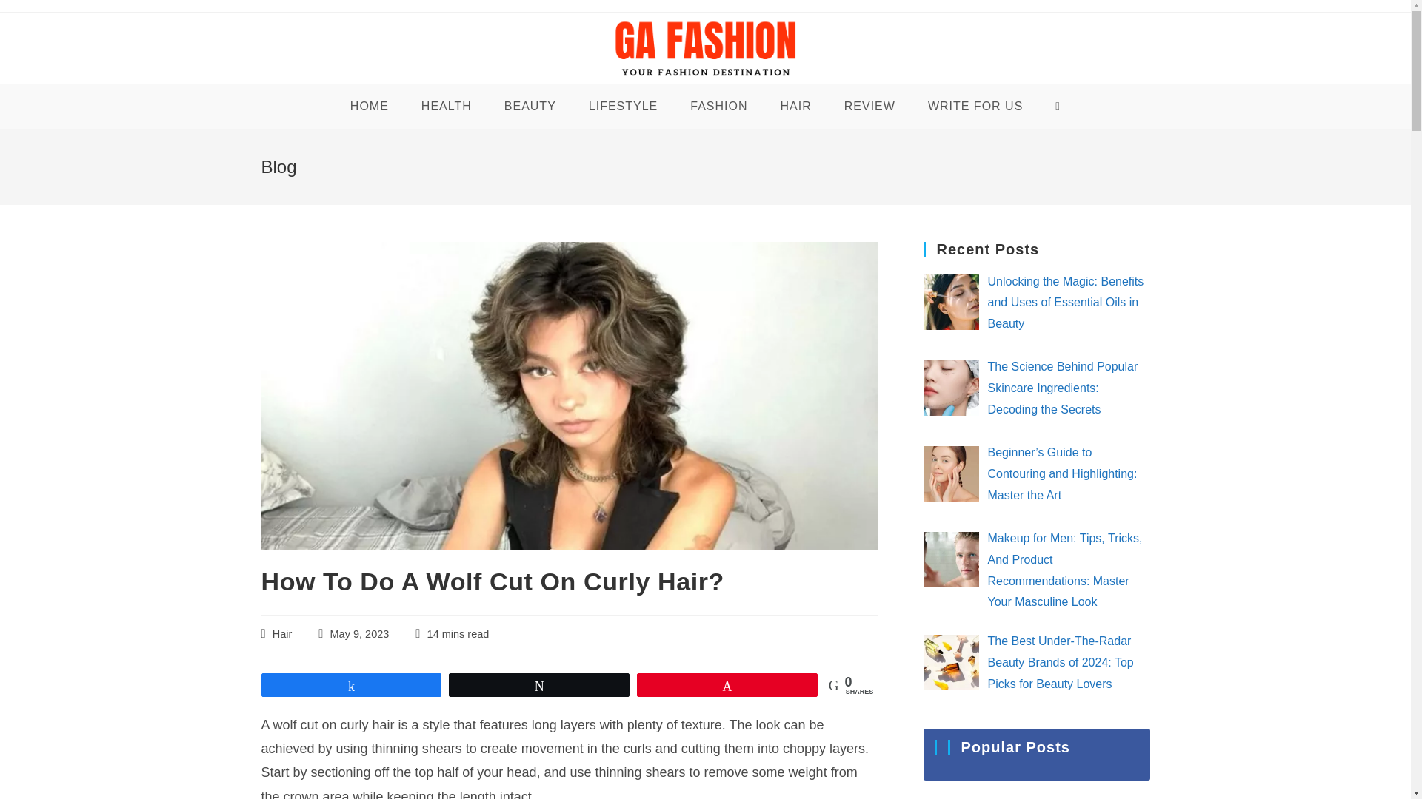 The image size is (1422, 799). What do you see at coordinates (446, 107) in the screenshot?
I see `HEALTH` at bounding box center [446, 107].